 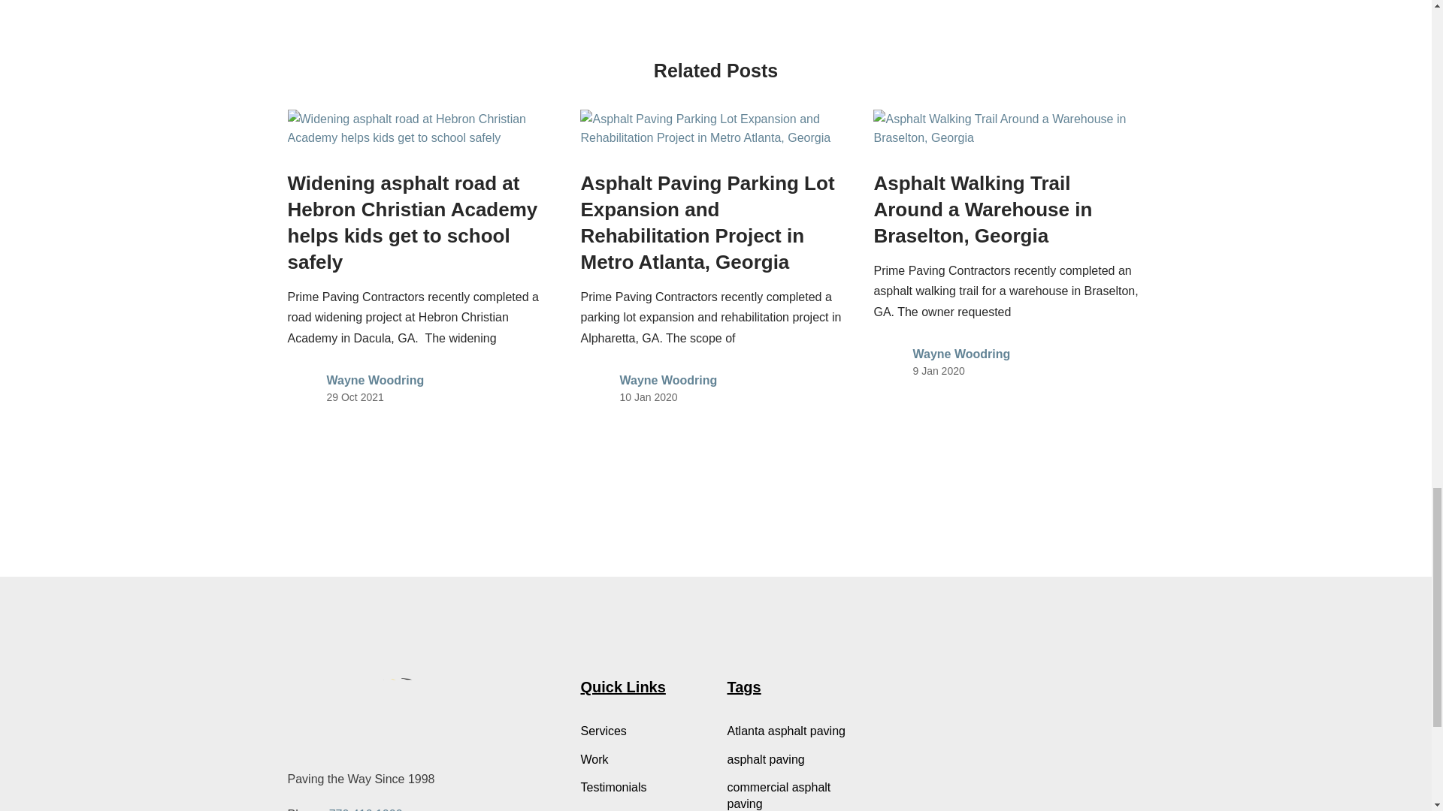 What do you see at coordinates (642, 809) in the screenshot?
I see `Contact` at bounding box center [642, 809].